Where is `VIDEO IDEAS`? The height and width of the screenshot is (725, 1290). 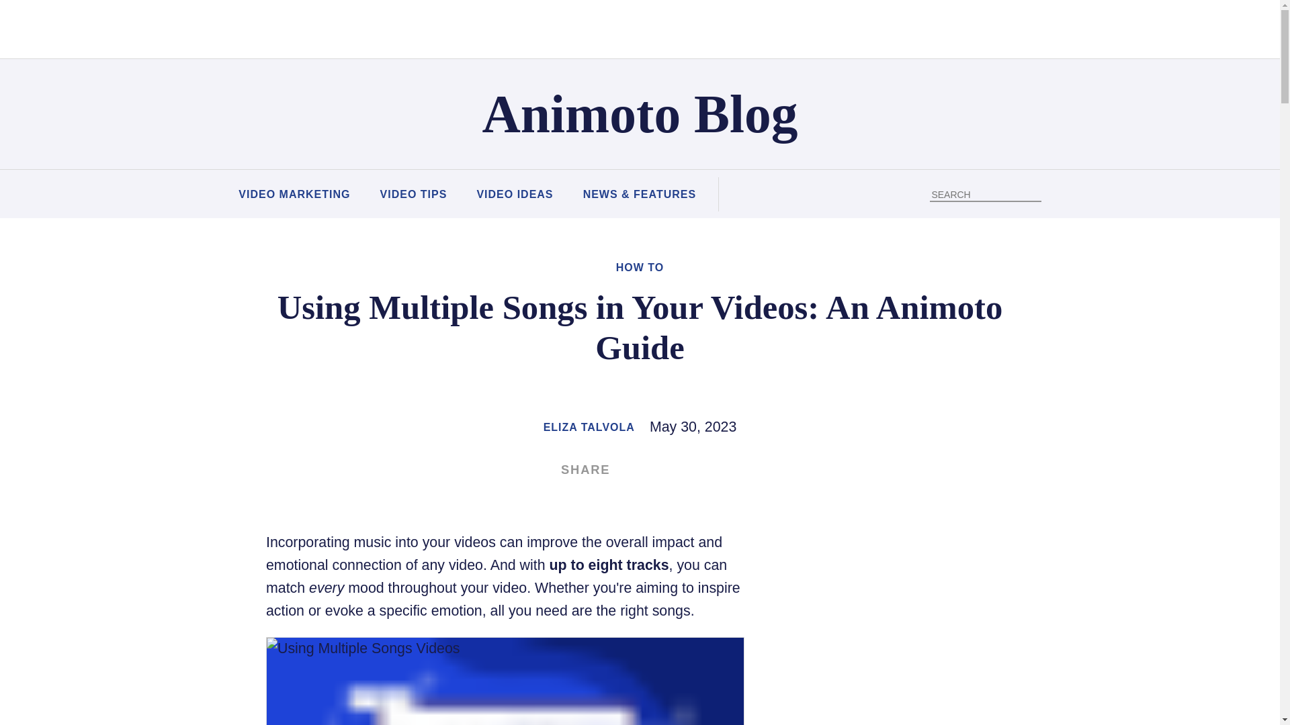
VIDEO IDEAS is located at coordinates (515, 195).